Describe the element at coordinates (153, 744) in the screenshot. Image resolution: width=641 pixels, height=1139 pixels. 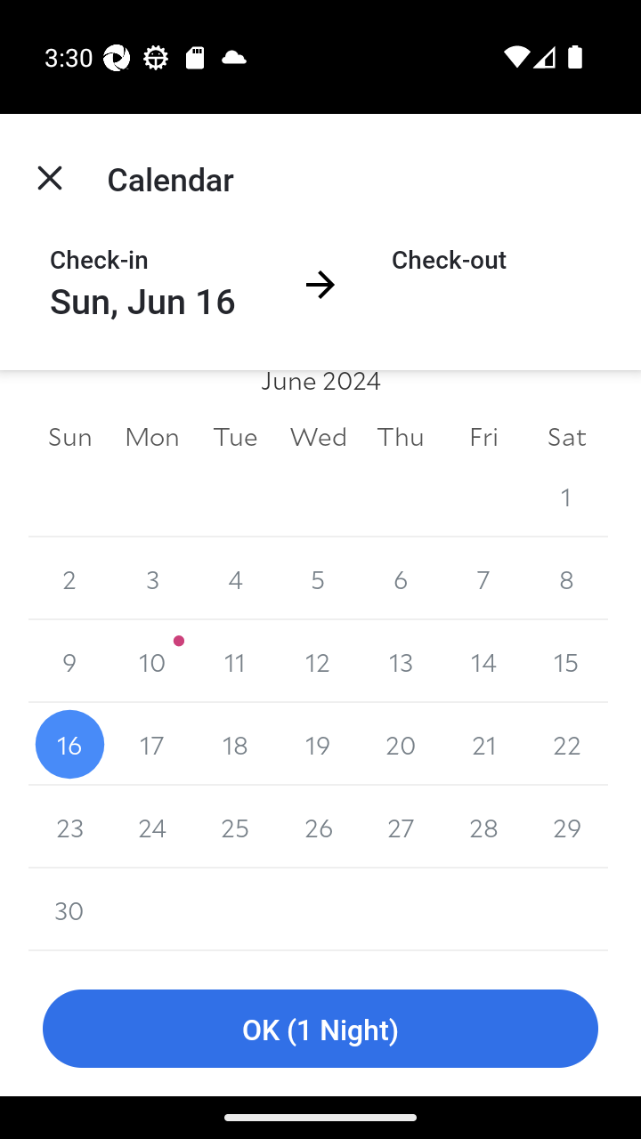
I see `17 17 June 2024` at that location.